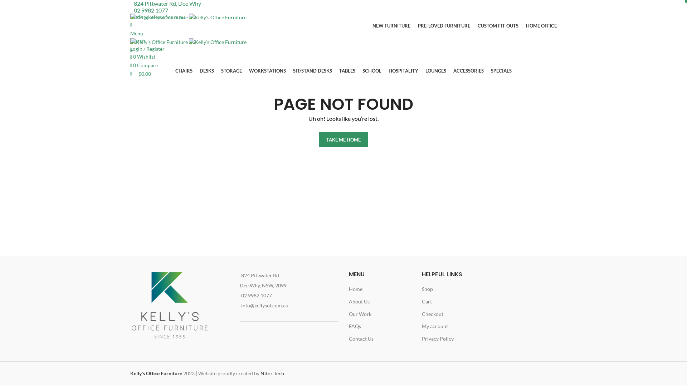 The image size is (687, 386). Describe the element at coordinates (184, 71) in the screenshot. I see `CHAIRS` at that location.